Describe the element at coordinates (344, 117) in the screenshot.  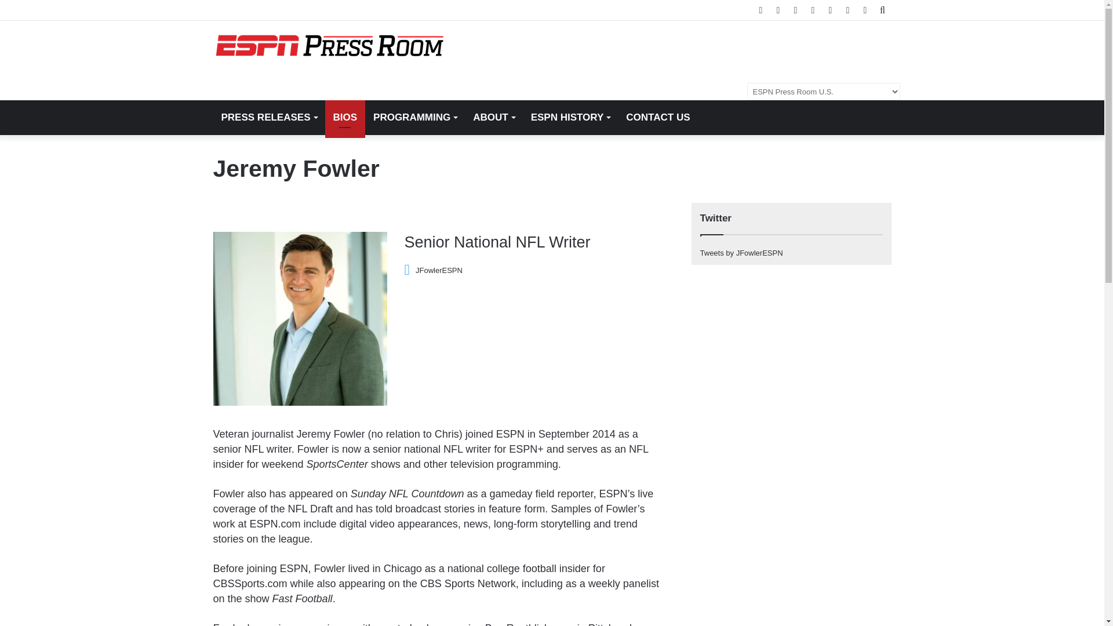
I see `BIOS` at that location.